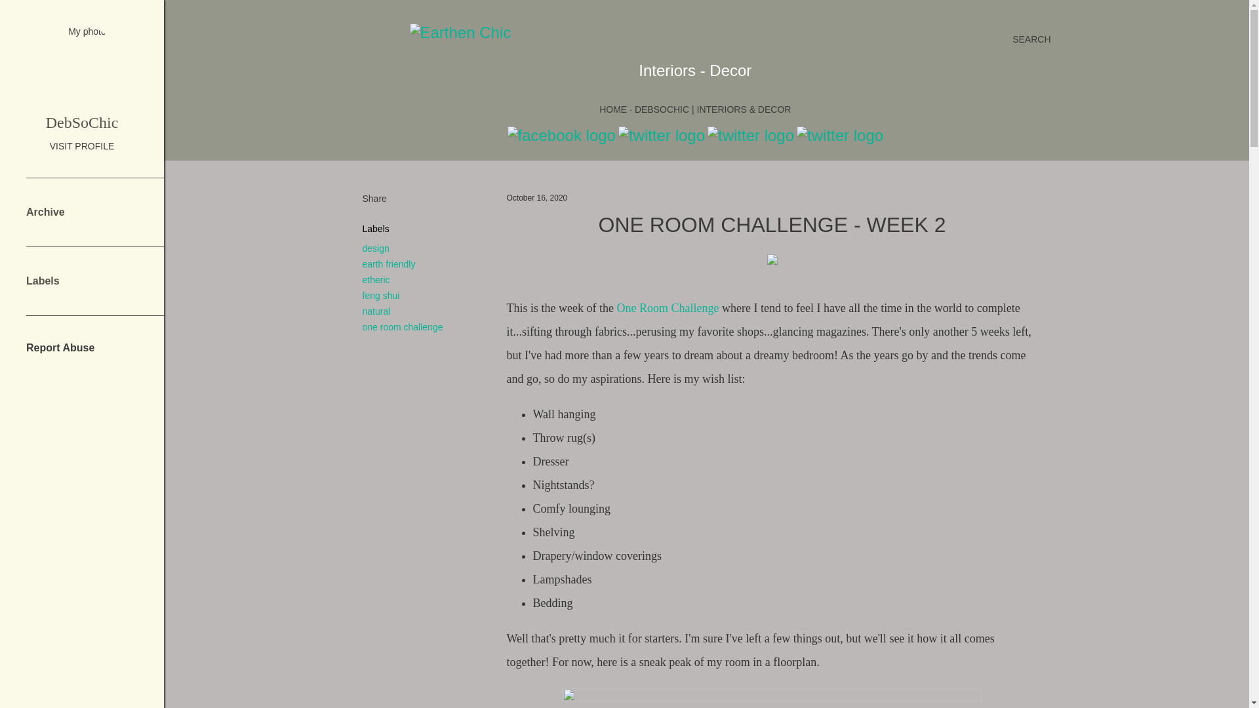 The image size is (1259, 708). I want to click on design, so click(375, 248).